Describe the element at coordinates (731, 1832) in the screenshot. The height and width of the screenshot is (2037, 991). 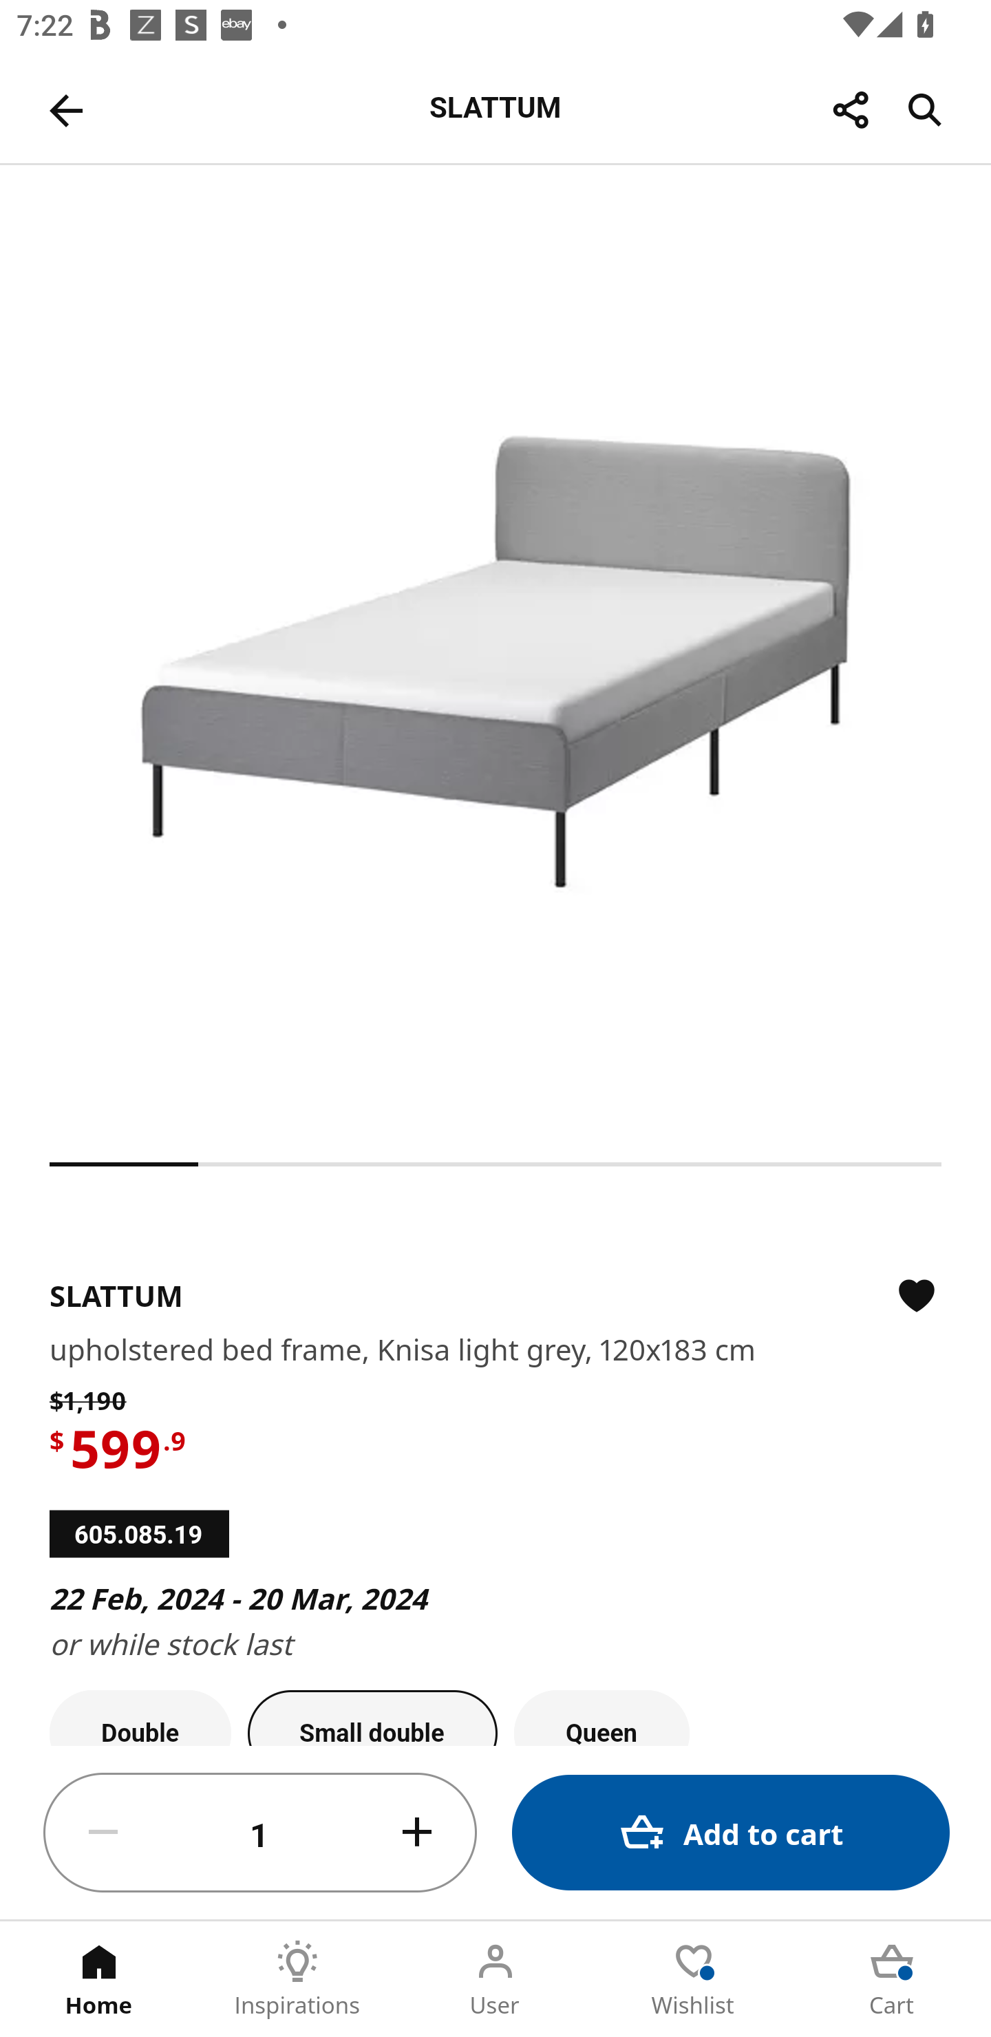
I see `Add to cart` at that location.